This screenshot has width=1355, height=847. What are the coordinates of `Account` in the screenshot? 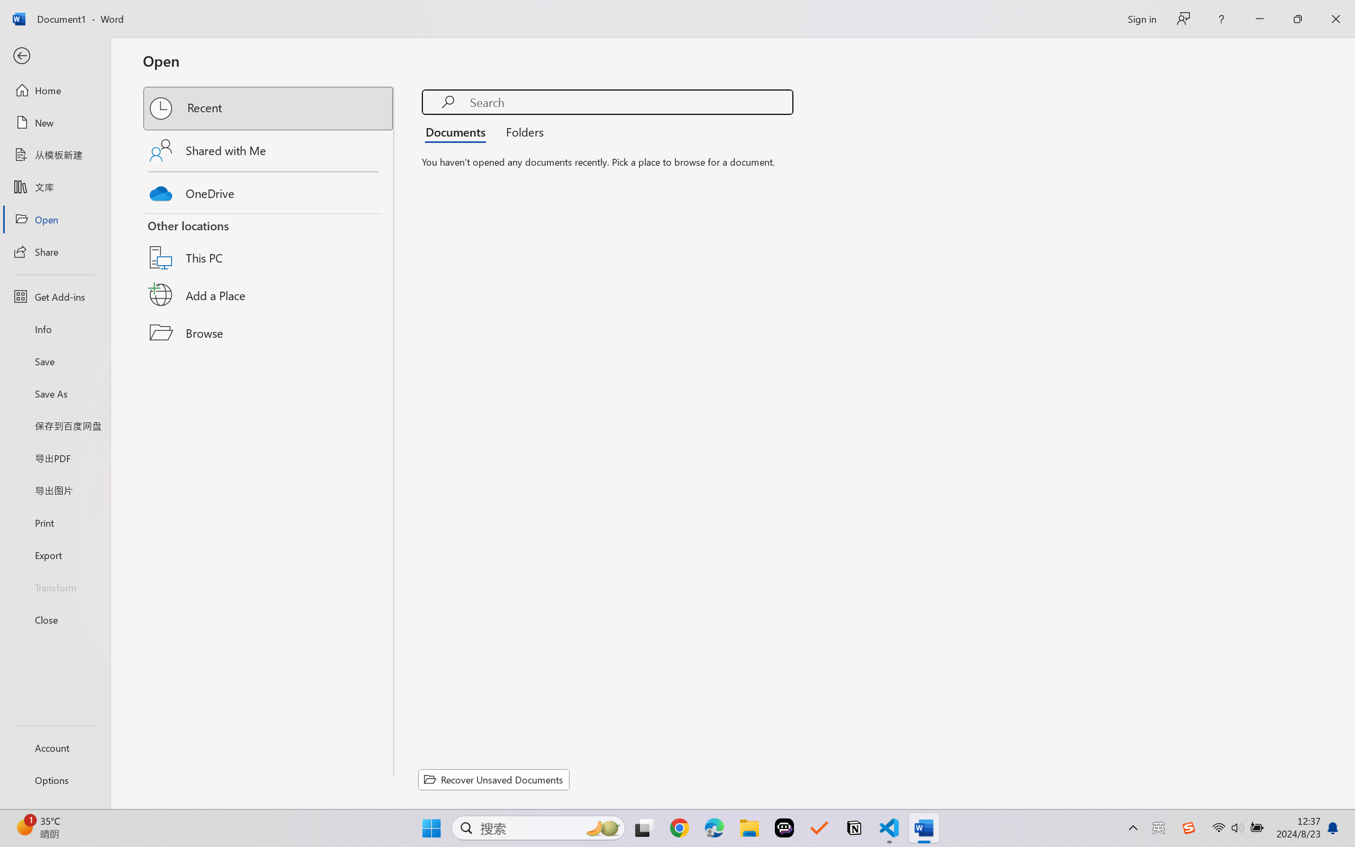 It's located at (55, 747).